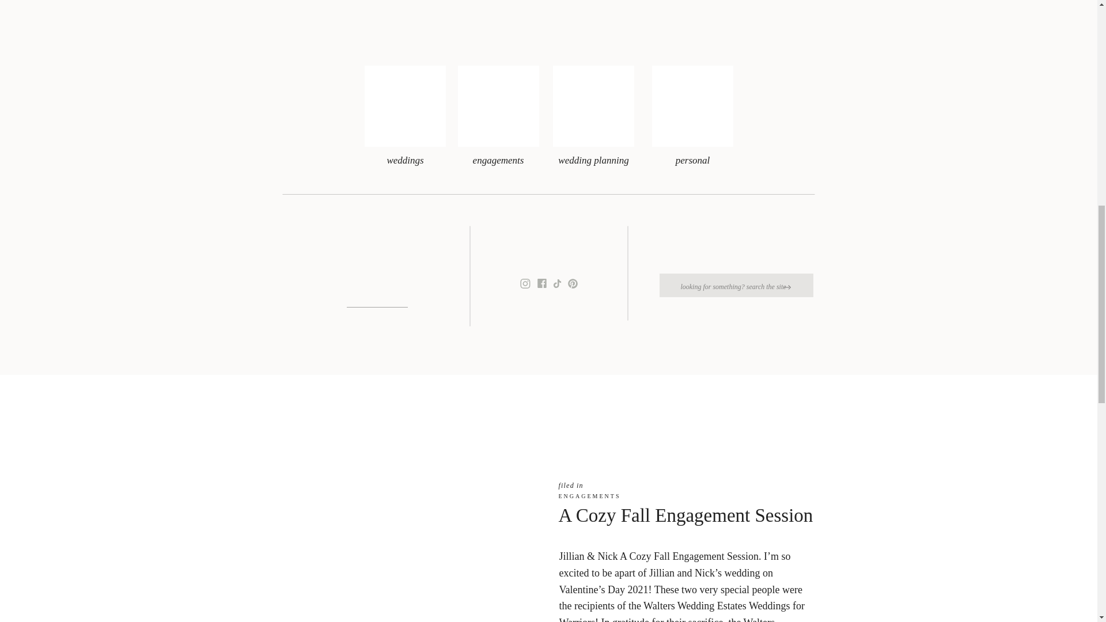  What do you see at coordinates (541, 283) in the screenshot?
I see `Facebook Copy-color Created with Sketch.` at bounding box center [541, 283].